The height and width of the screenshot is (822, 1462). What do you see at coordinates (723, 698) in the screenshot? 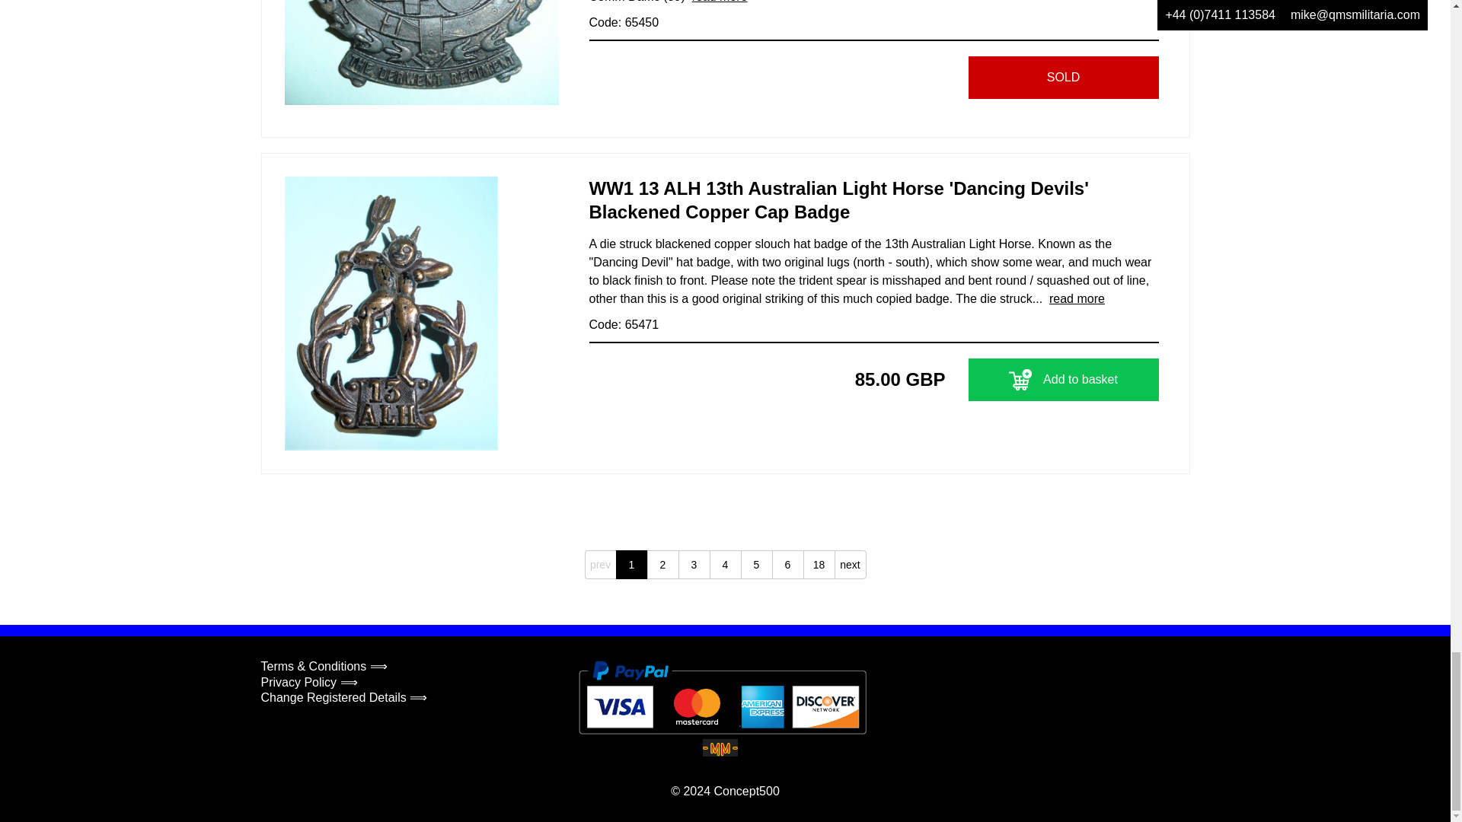
I see `Paypal` at bounding box center [723, 698].